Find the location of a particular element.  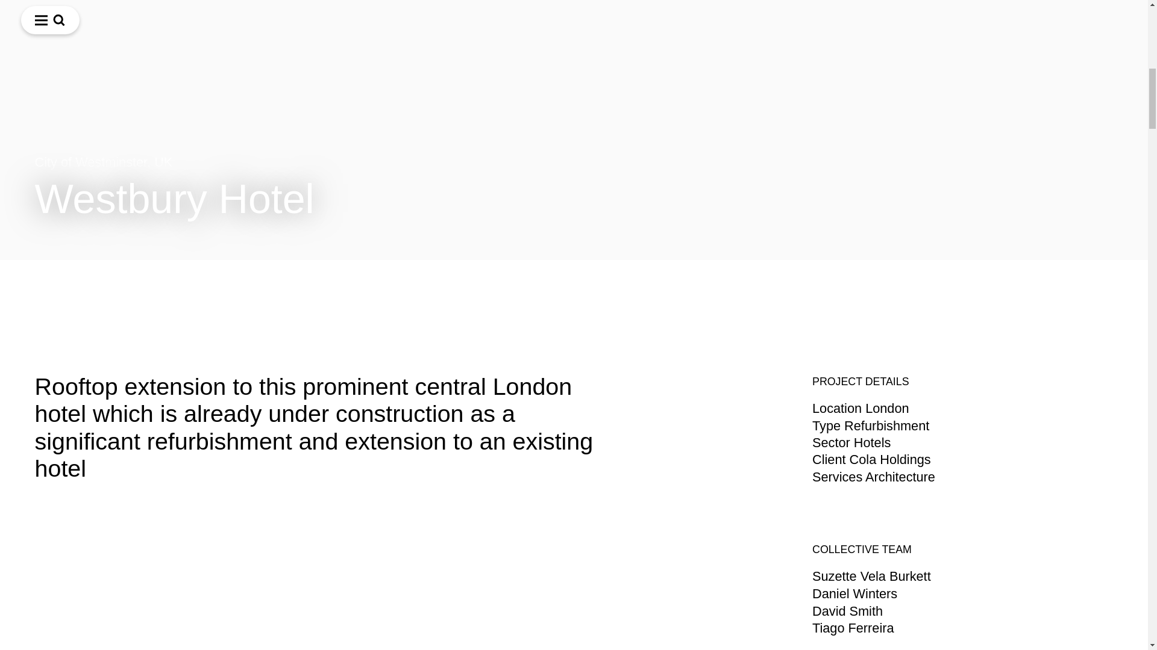

Istanbul is located at coordinates (932, 423).